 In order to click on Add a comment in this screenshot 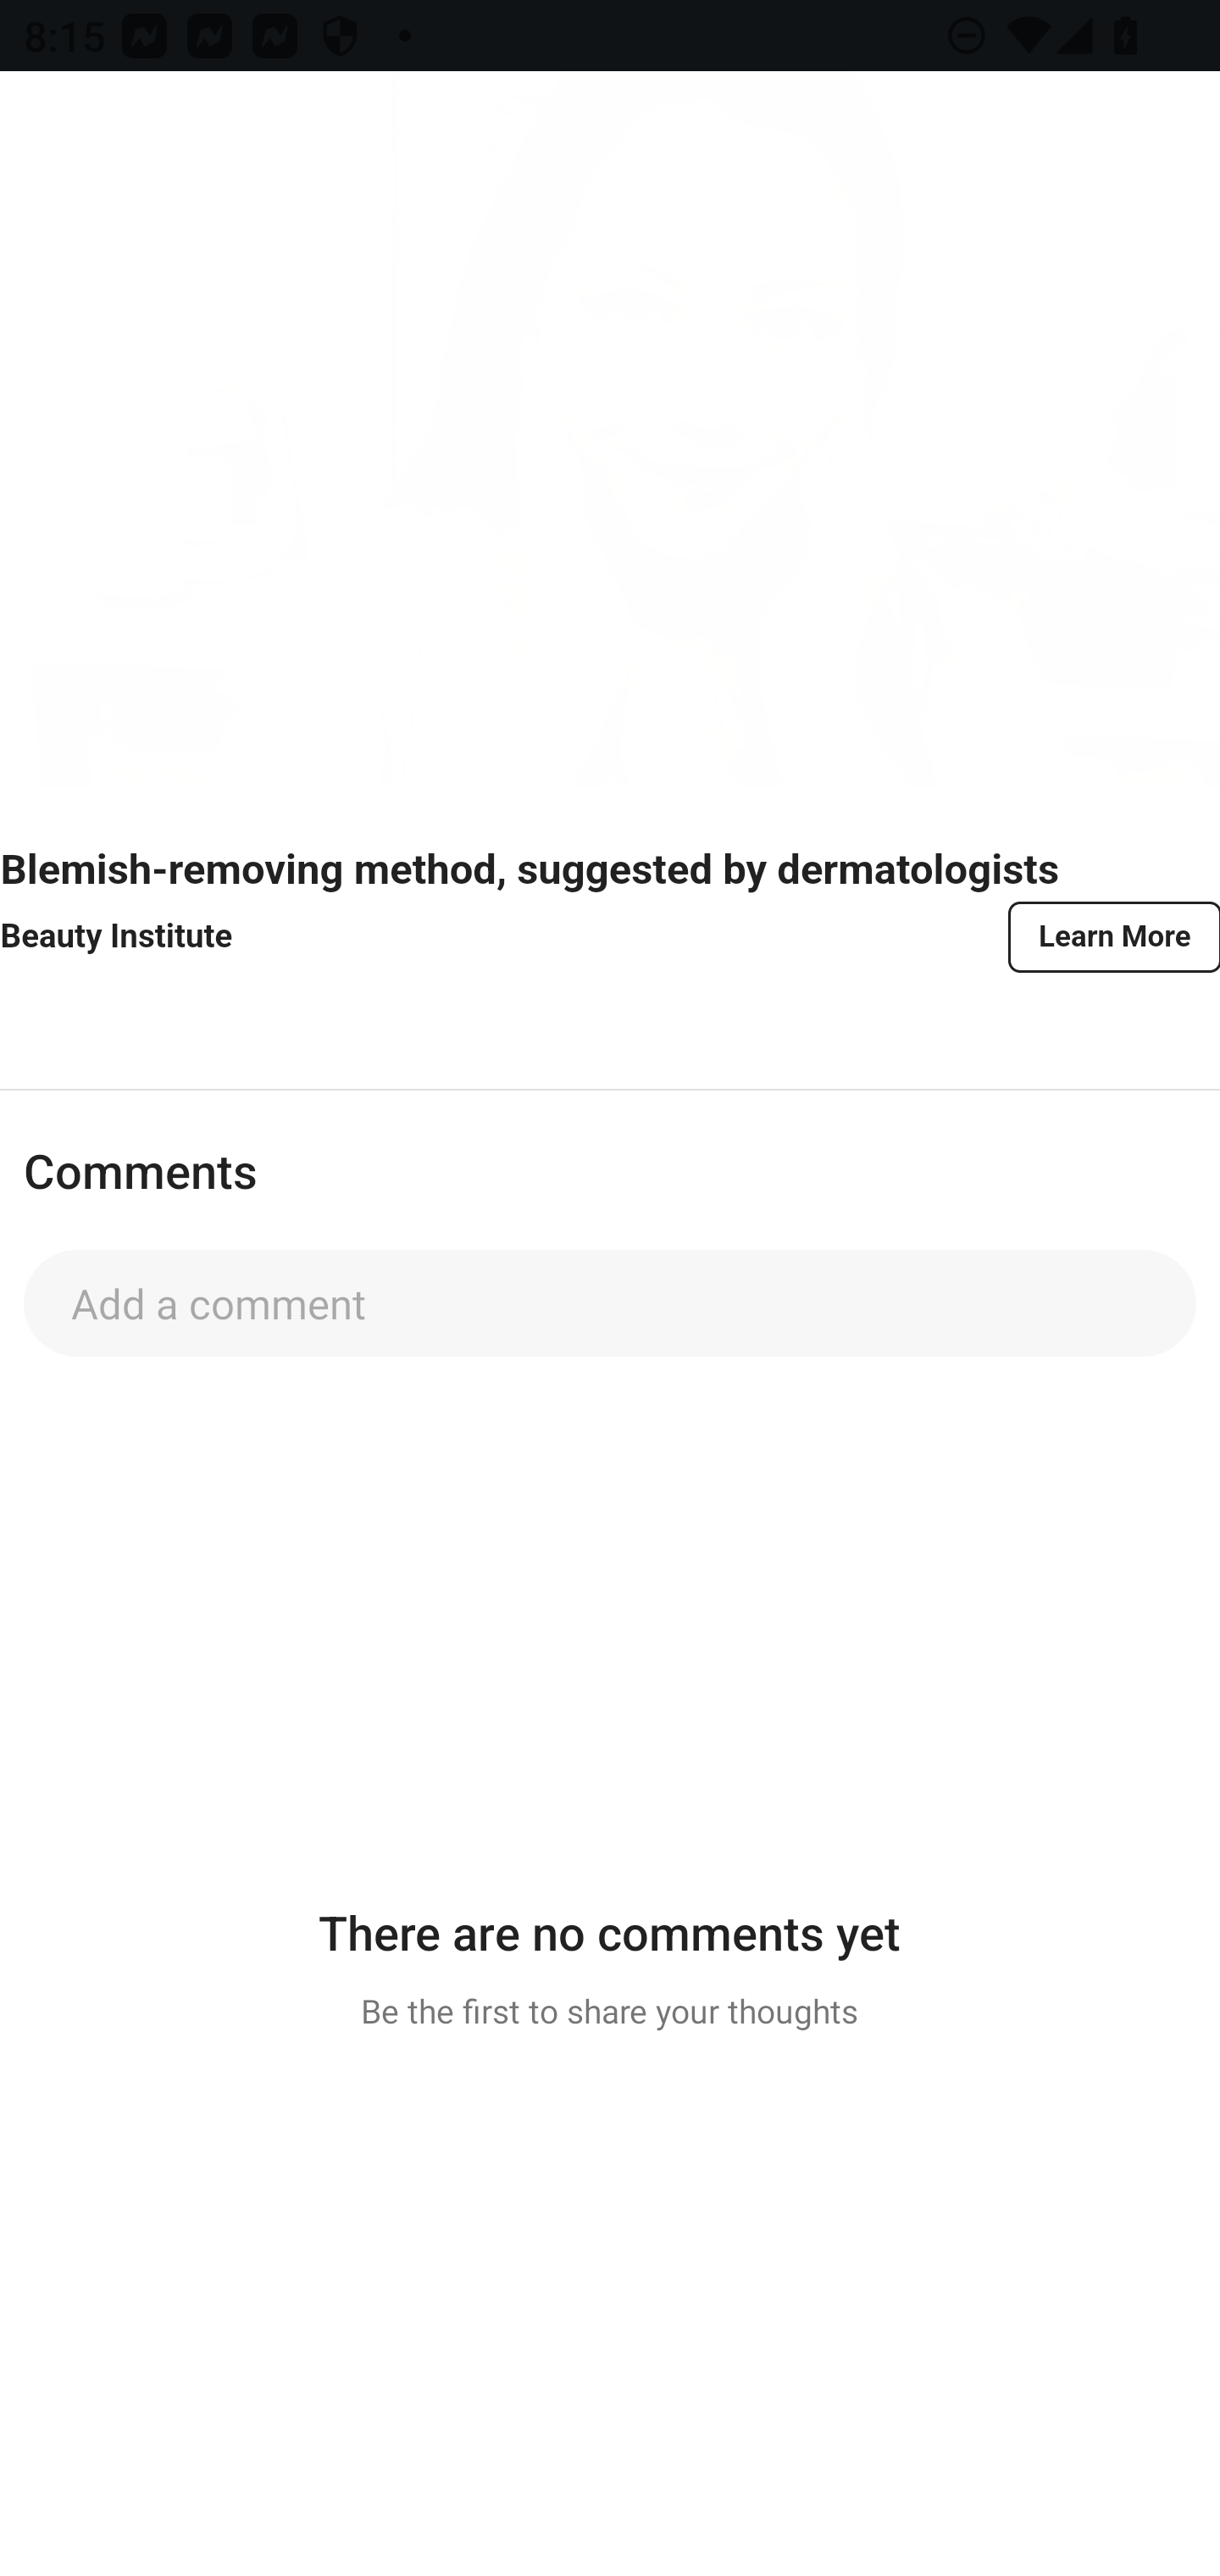, I will do `click(610, 1303)`.